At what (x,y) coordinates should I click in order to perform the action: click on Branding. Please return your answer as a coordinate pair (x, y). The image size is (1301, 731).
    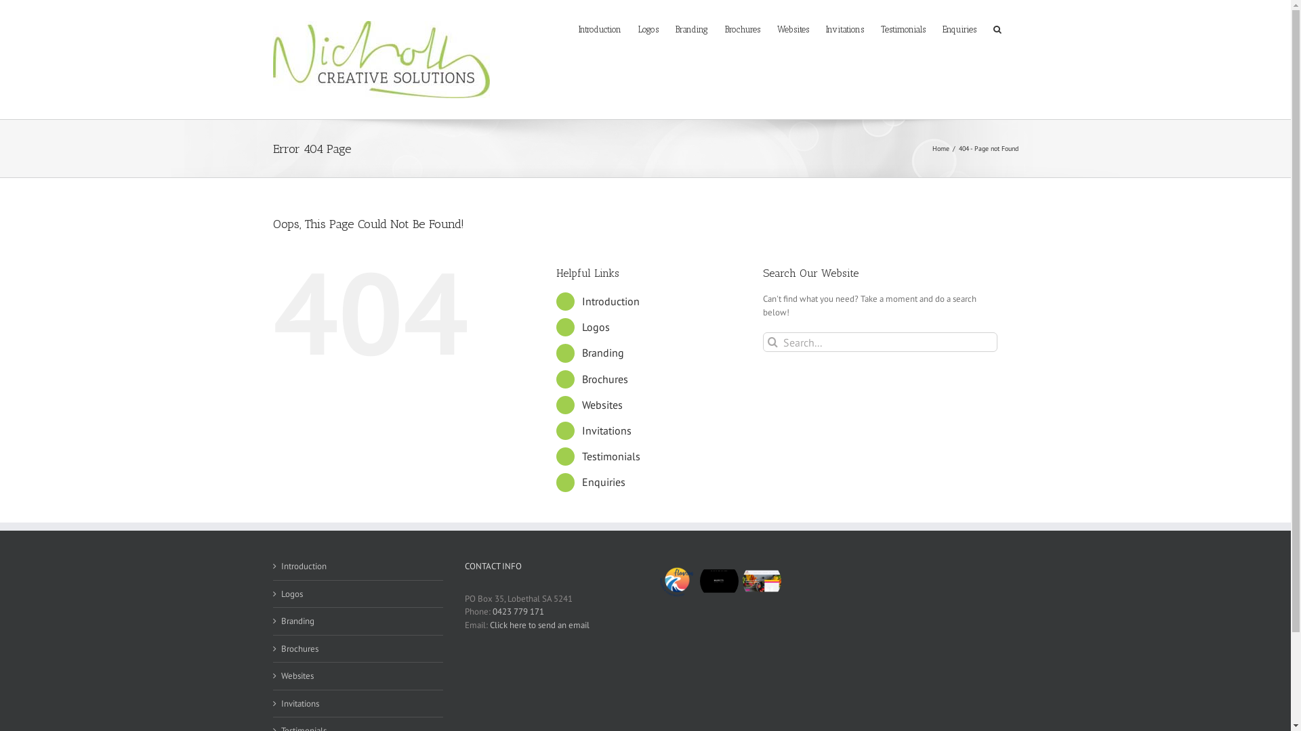
    Looking at the image, I should click on (358, 621).